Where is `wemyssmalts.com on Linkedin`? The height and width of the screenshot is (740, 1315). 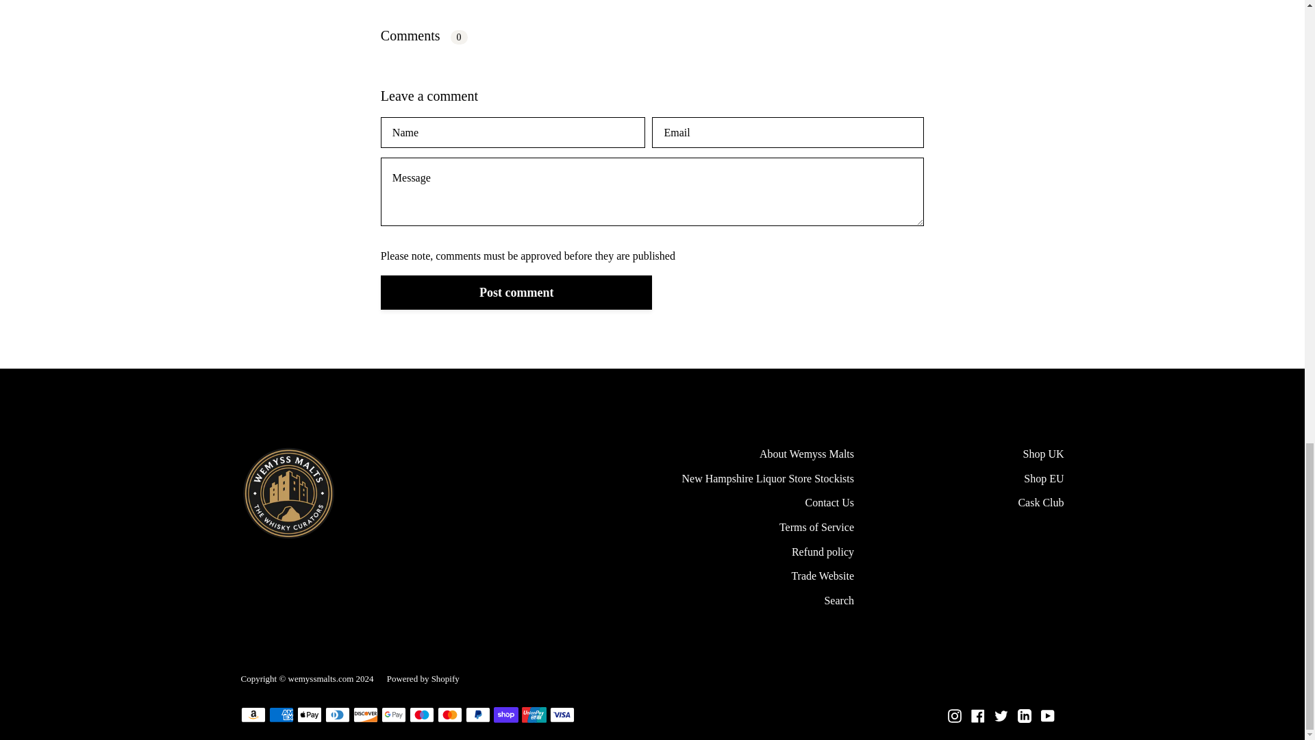 wemyssmalts.com on Linkedin is located at coordinates (1025, 715).